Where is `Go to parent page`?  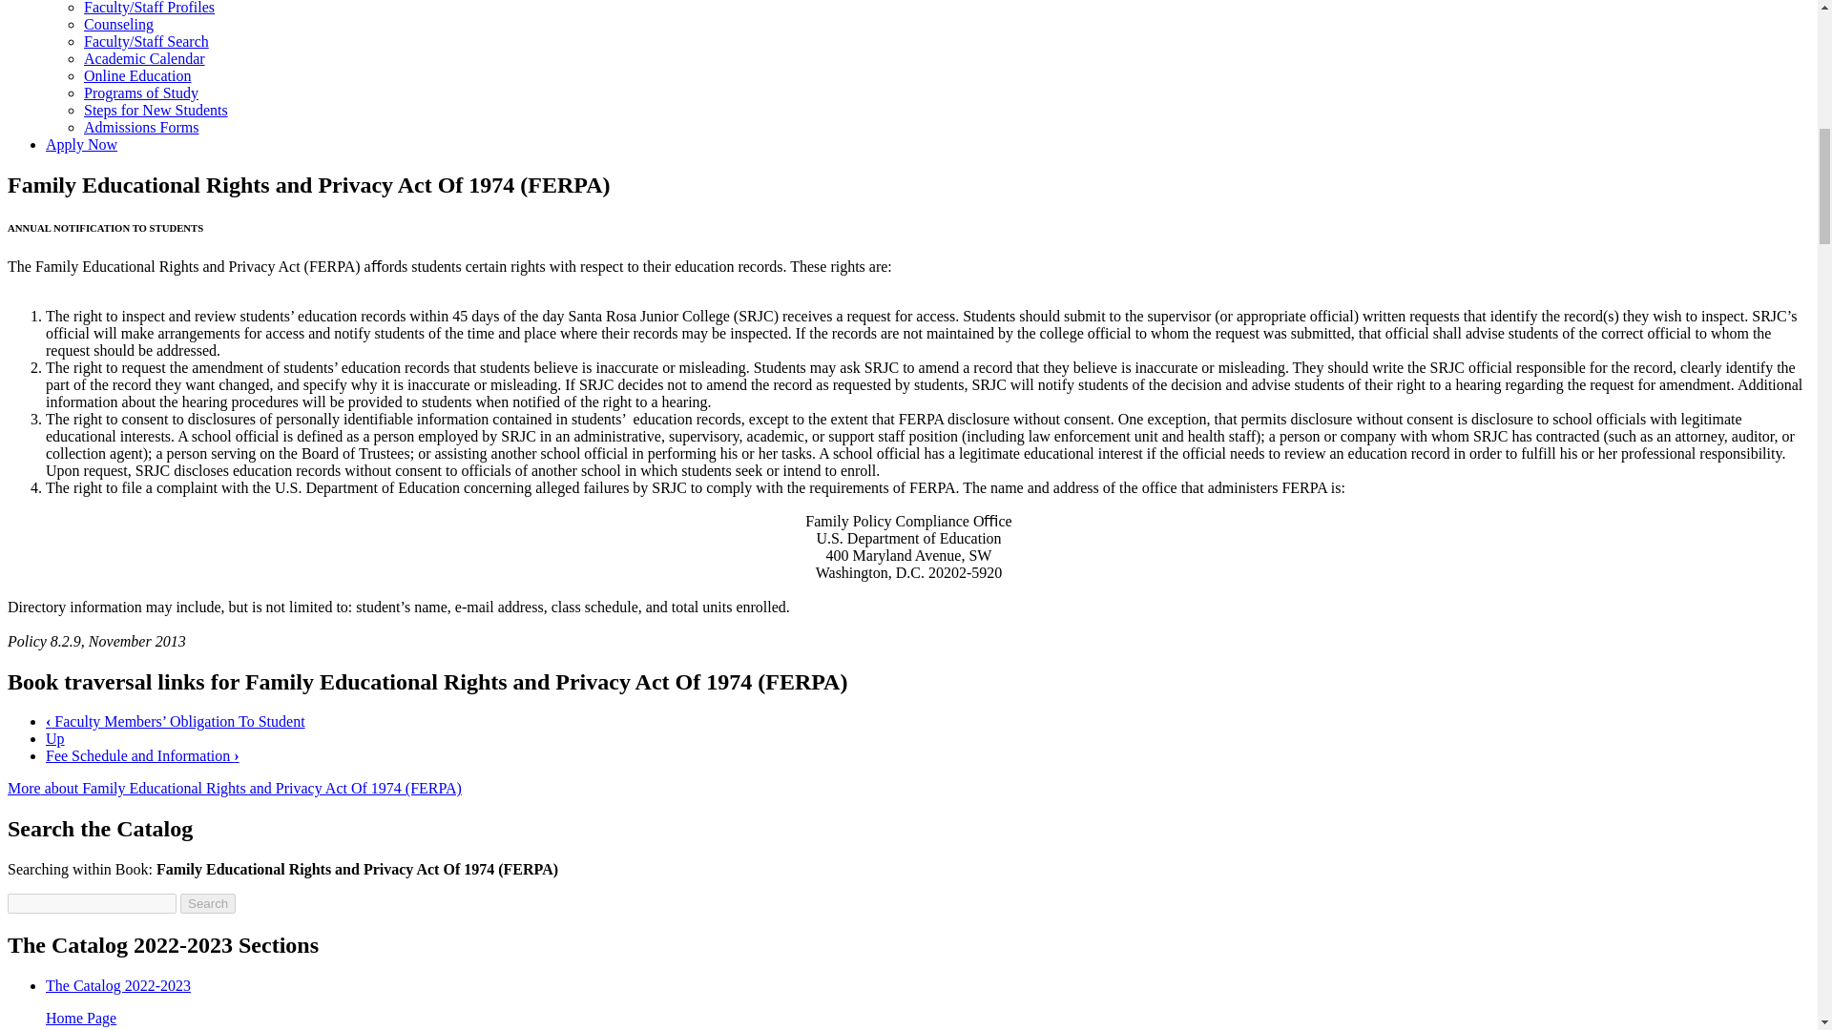
Go to parent page is located at coordinates (55, 738).